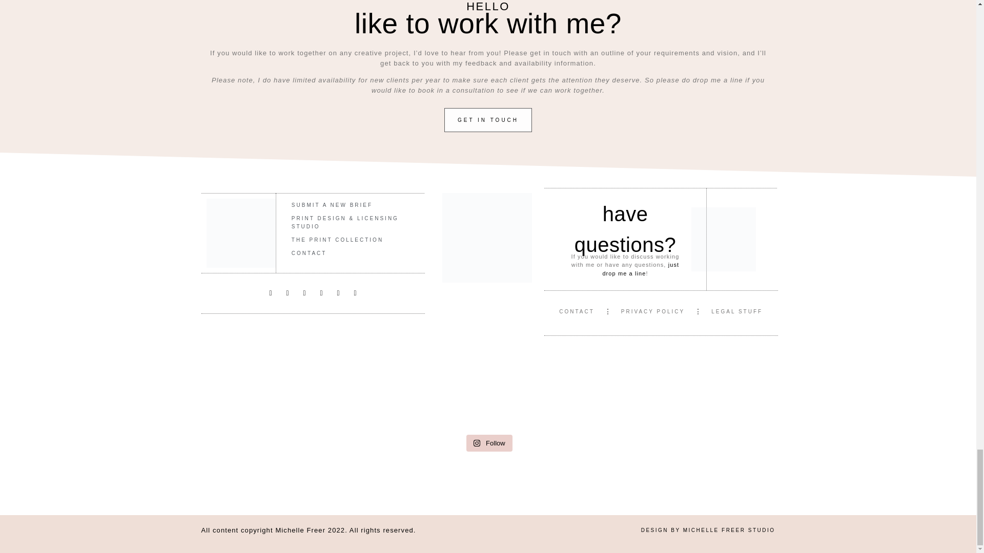  Describe the element at coordinates (488, 120) in the screenshot. I see `GET IN TOUCH` at that location.